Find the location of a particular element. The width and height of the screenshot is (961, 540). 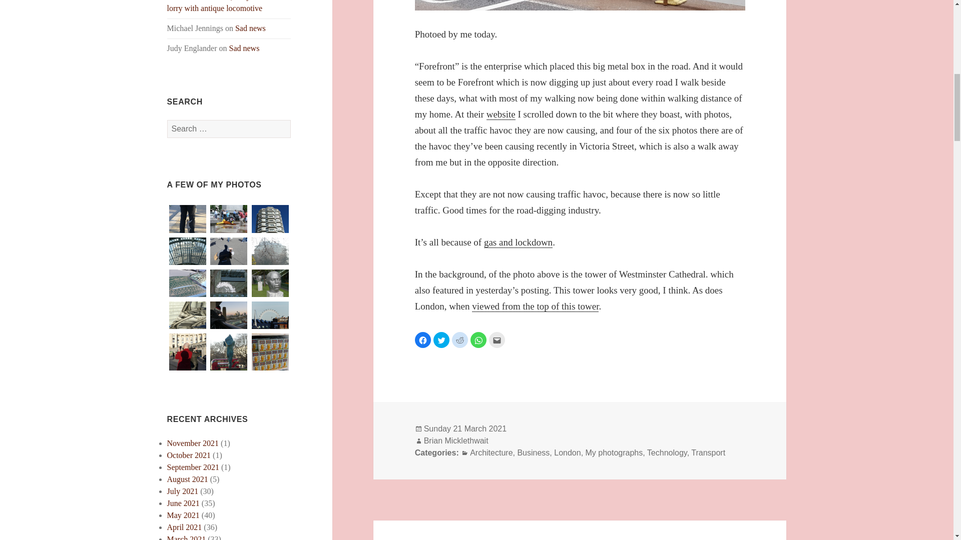

Dutch Quality Flowers lorry with antique locomotive is located at coordinates (223, 6).